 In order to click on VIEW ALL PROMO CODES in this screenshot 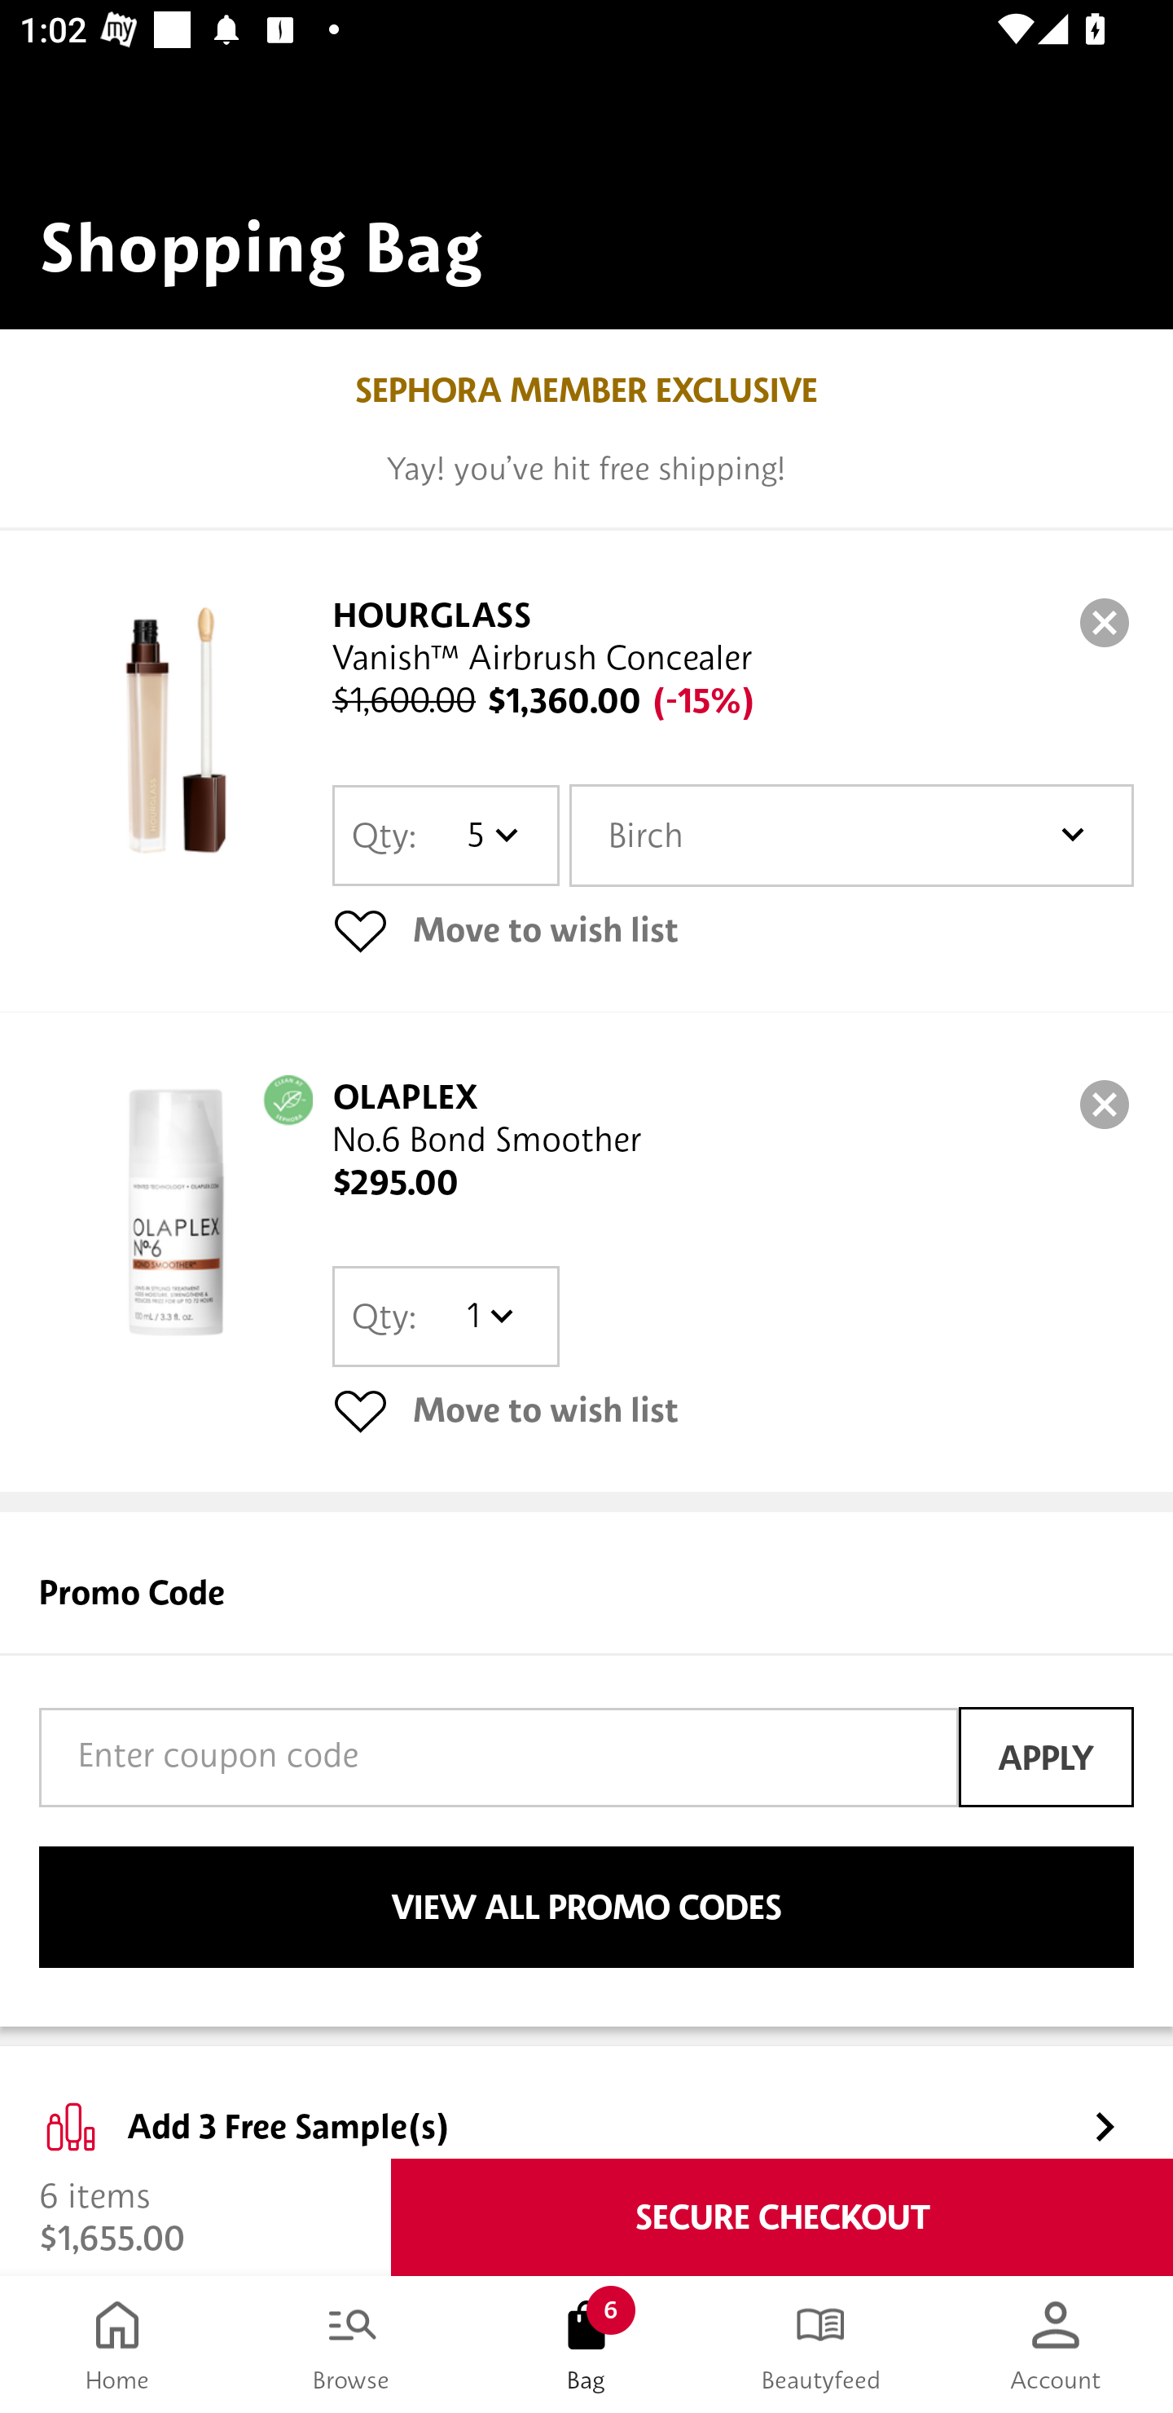, I will do `click(586, 1908)`.